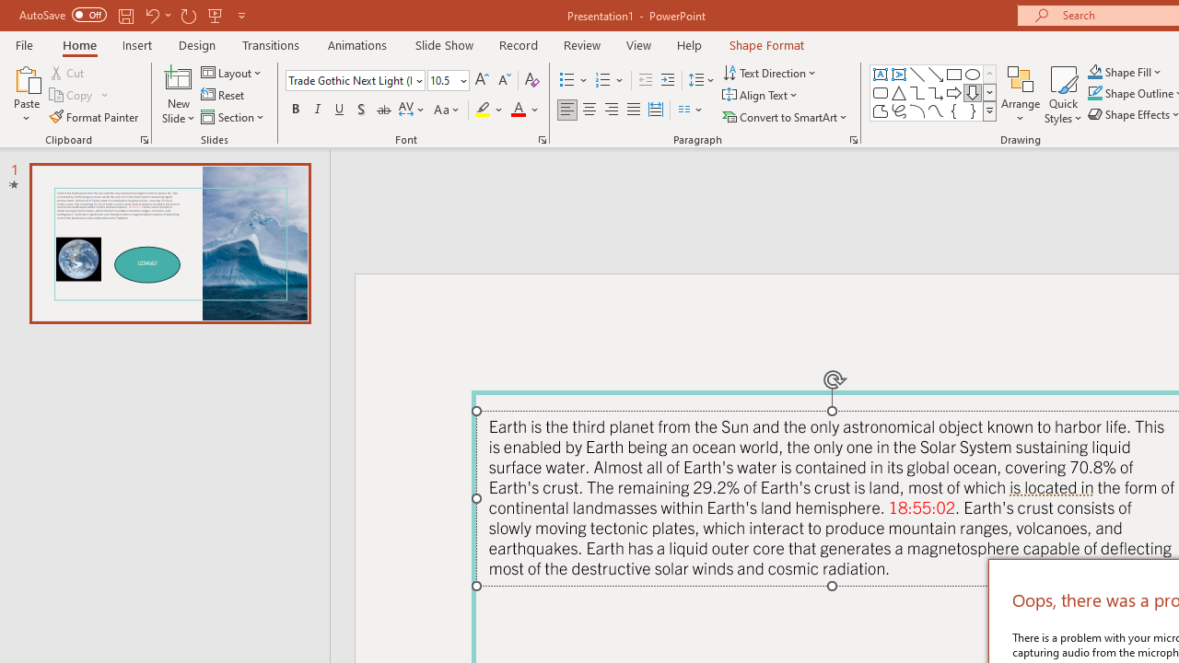 This screenshot has width=1179, height=663. What do you see at coordinates (271, 44) in the screenshot?
I see `Transitions` at bounding box center [271, 44].